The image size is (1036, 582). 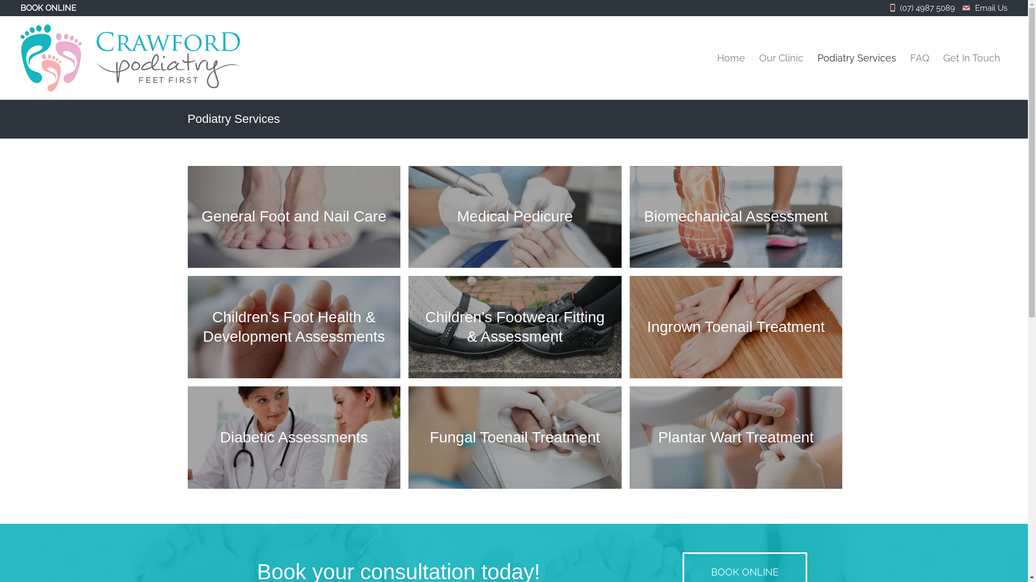 What do you see at coordinates (736, 327) in the screenshot?
I see `ph6` at bounding box center [736, 327].